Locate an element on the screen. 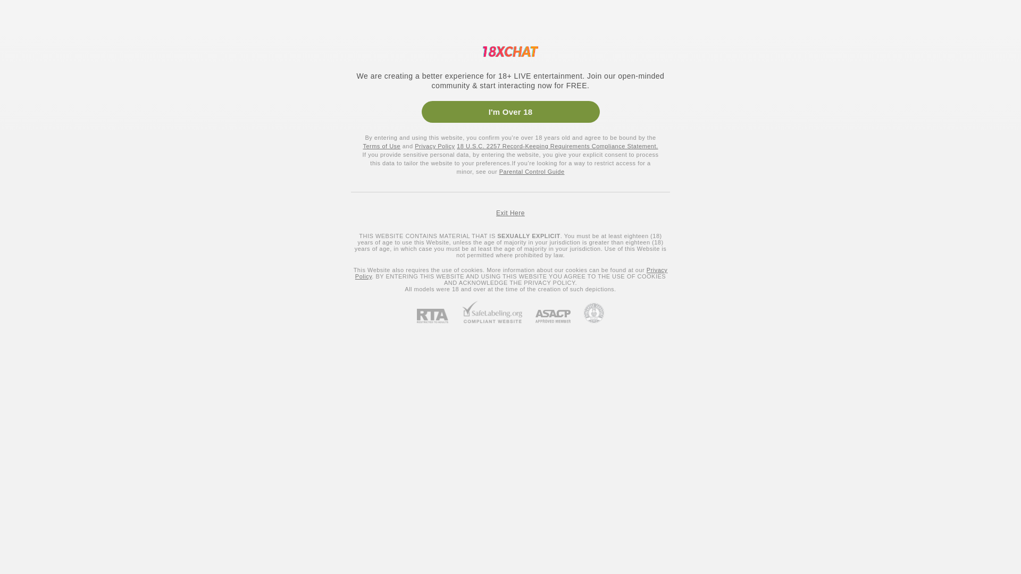 The height and width of the screenshot is (574, 1021). Couples is located at coordinates (68, 39).